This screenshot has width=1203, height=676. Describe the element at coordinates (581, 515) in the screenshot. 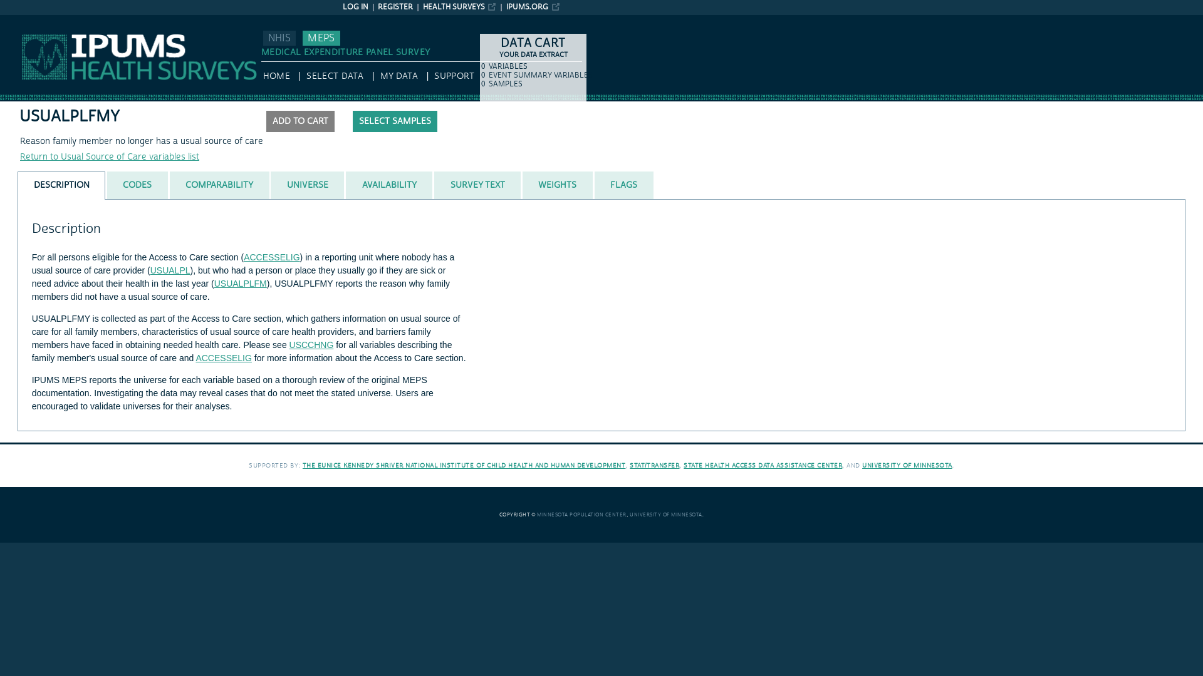

I see `MINNESOTA POPULATION CENTER` at that location.